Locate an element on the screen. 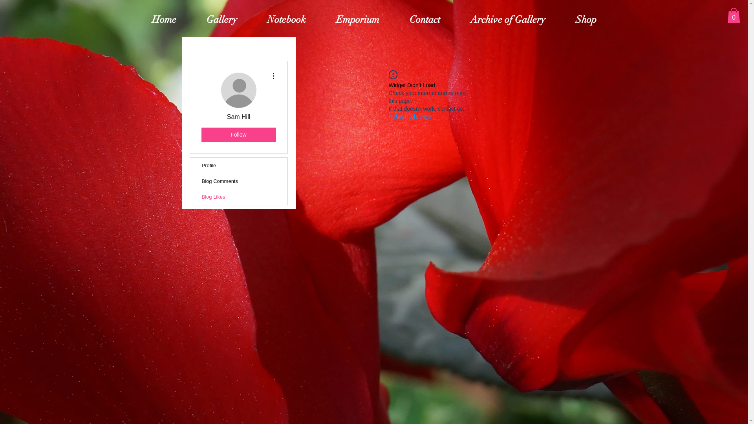 This screenshot has height=424, width=754. Blog Comments is located at coordinates (239, 181).